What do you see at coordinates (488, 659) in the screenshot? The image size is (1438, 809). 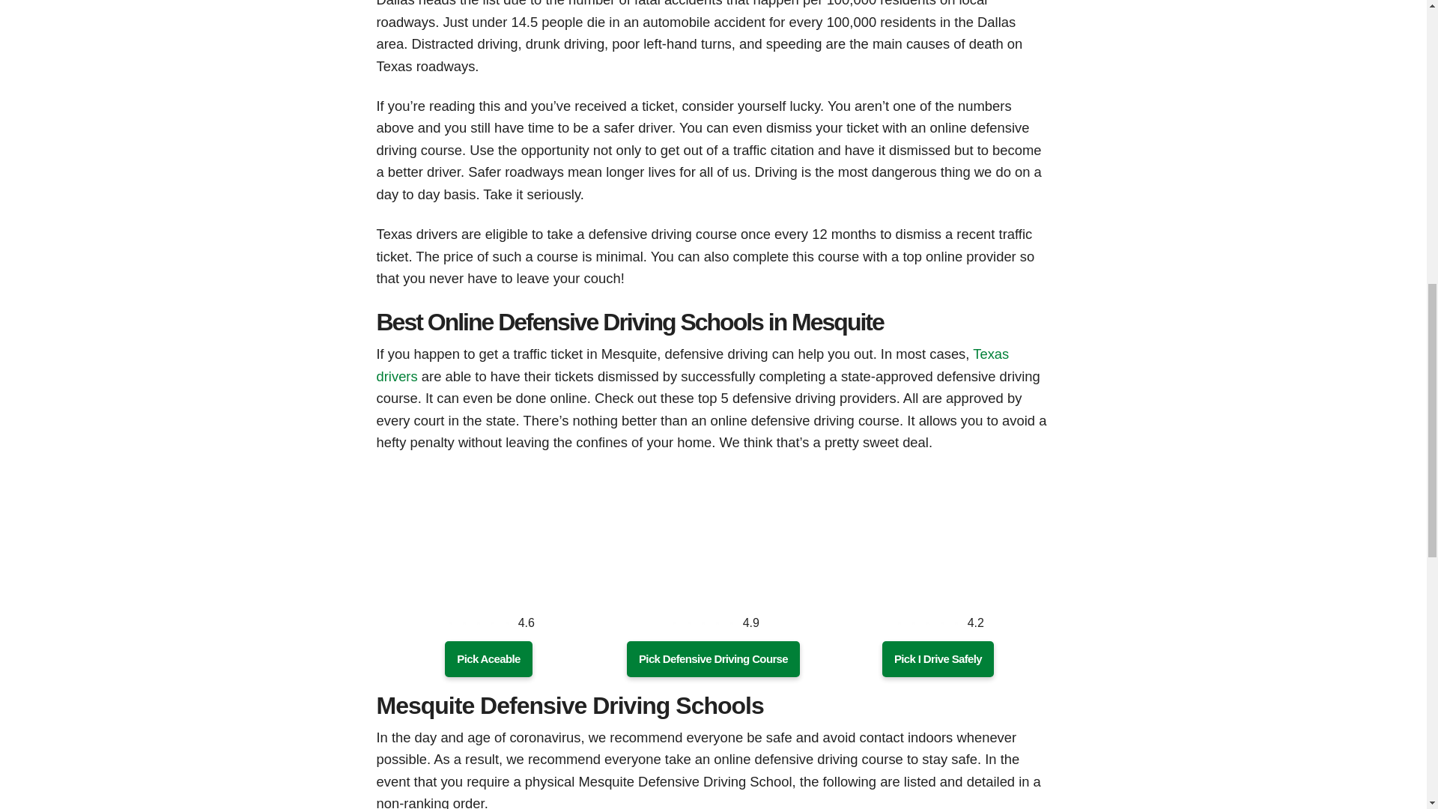 I see `Aceable` at bounding box center [488, 659].